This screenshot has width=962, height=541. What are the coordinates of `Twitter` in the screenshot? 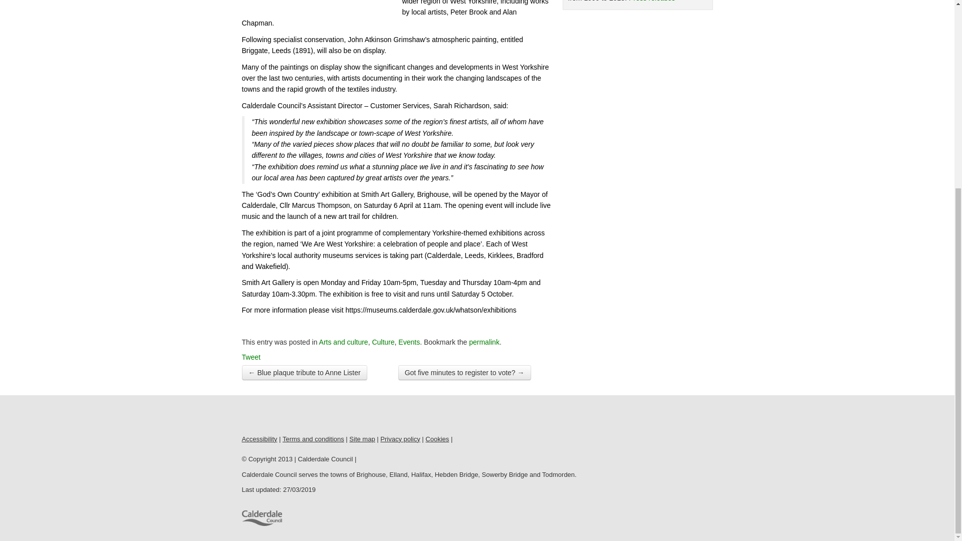 It's located at (271, 416).